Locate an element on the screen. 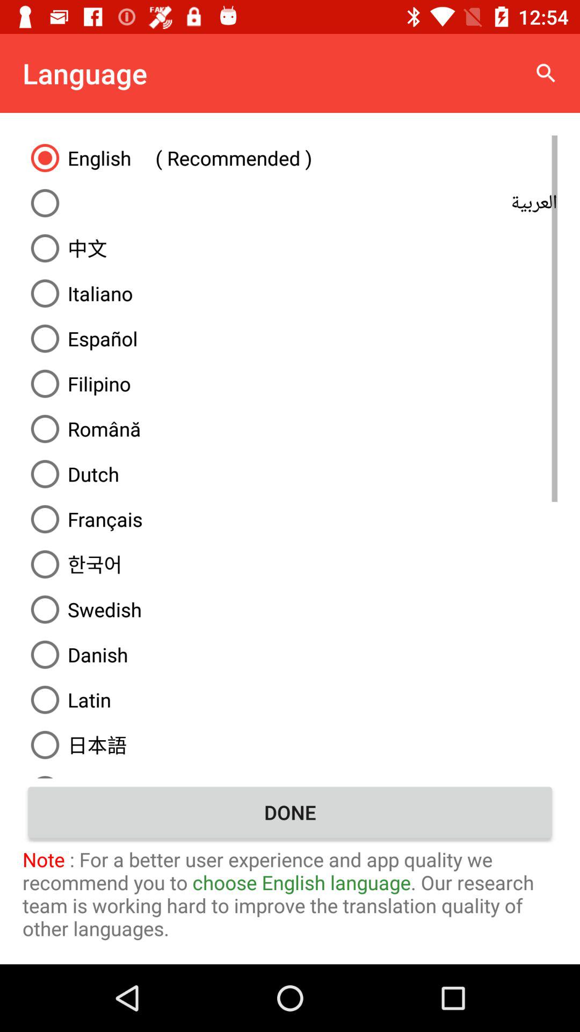  jump until the italiano item is located at coordinates (290, 293).